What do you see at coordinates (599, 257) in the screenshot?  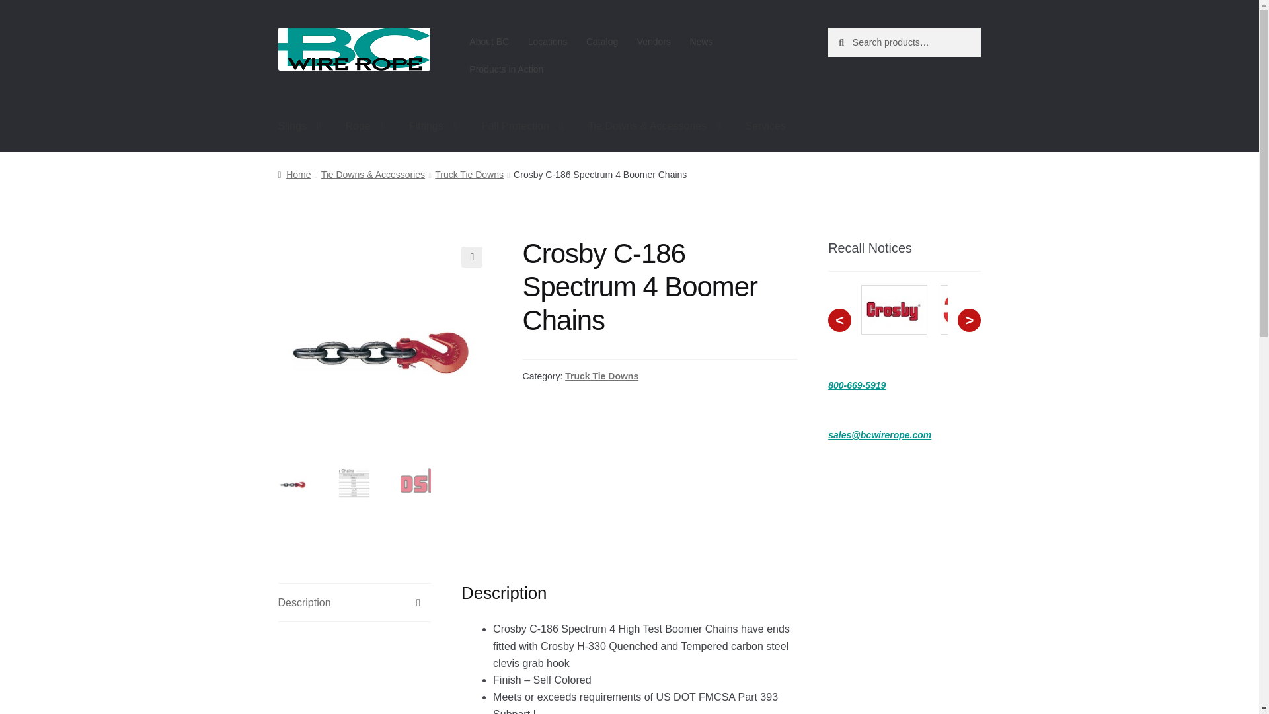 I see `Crosby C-186 Table` at bounding box center [599, 257].